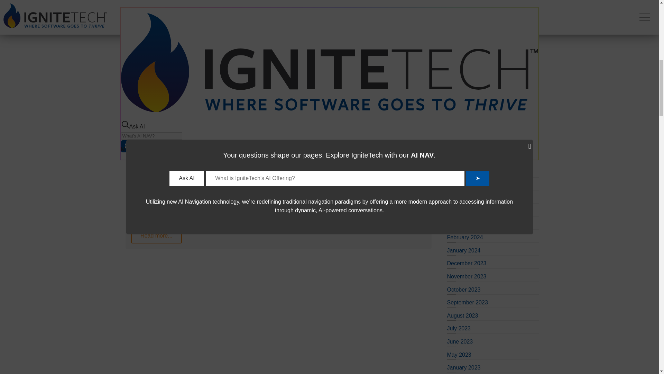 Image resolution: width=664 pixels, height=374 pixels. Describe the element at coordinates (450, 172) in the screenshot. I see `All` at that location.